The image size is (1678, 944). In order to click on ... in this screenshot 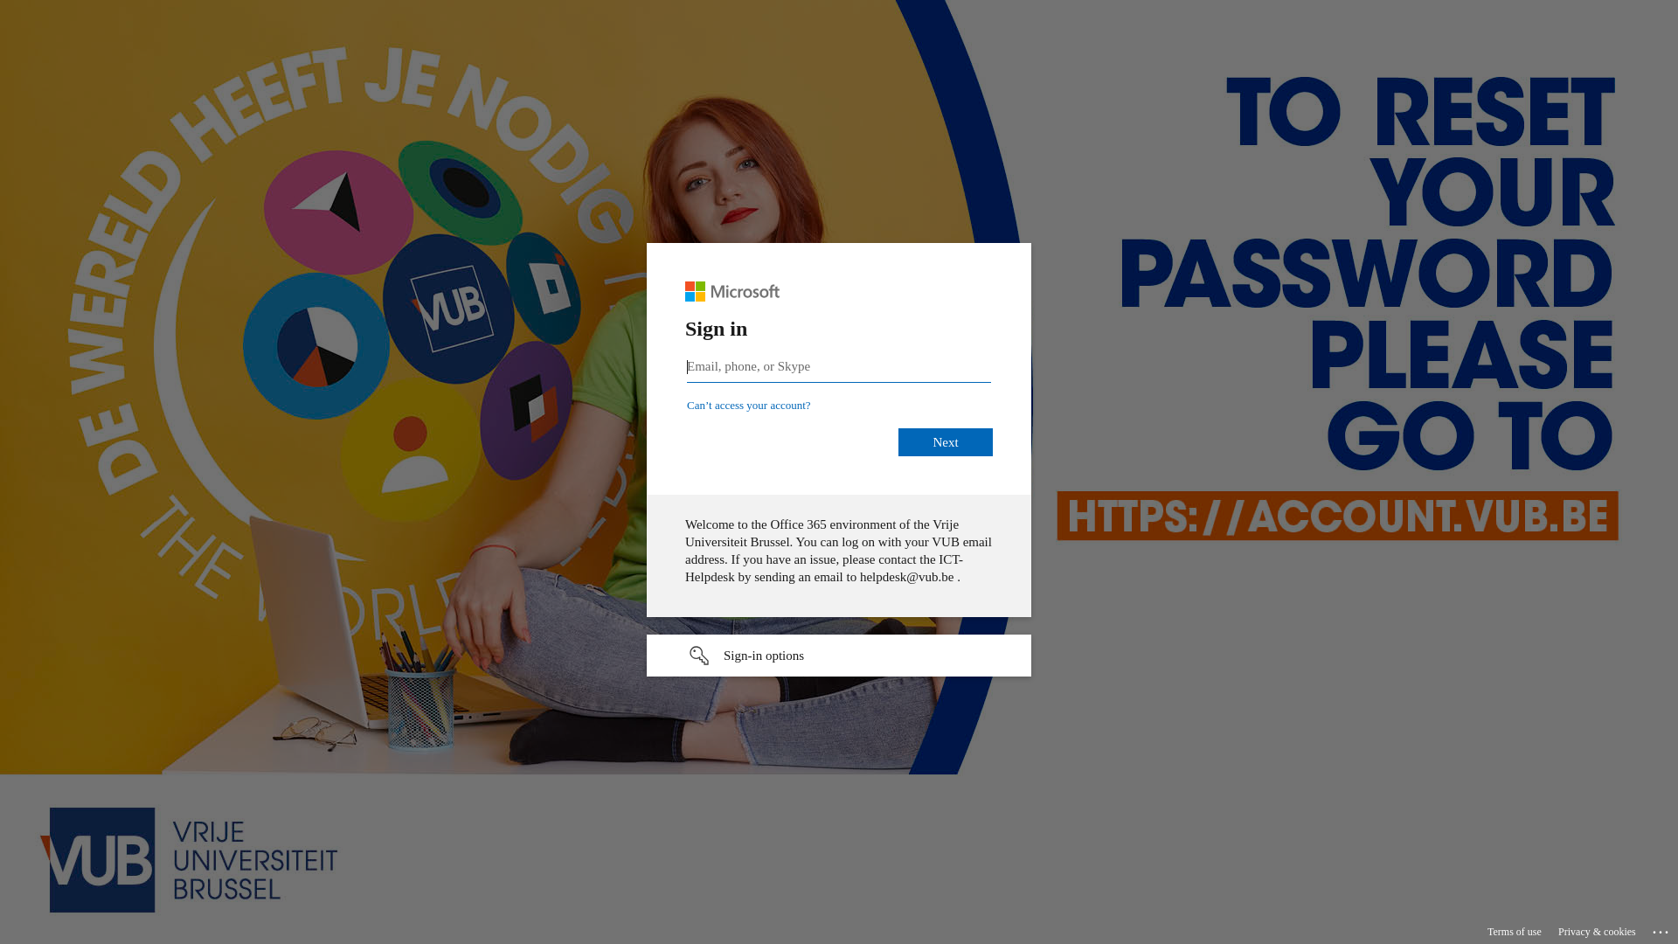, I will do `click(1662, 929)`.